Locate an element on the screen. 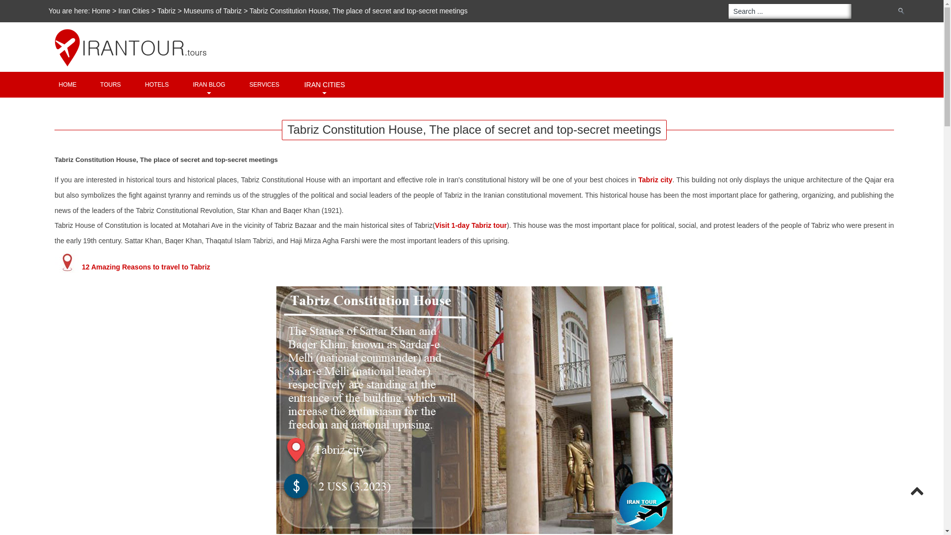  HOME is located at coordinates (67, 84).